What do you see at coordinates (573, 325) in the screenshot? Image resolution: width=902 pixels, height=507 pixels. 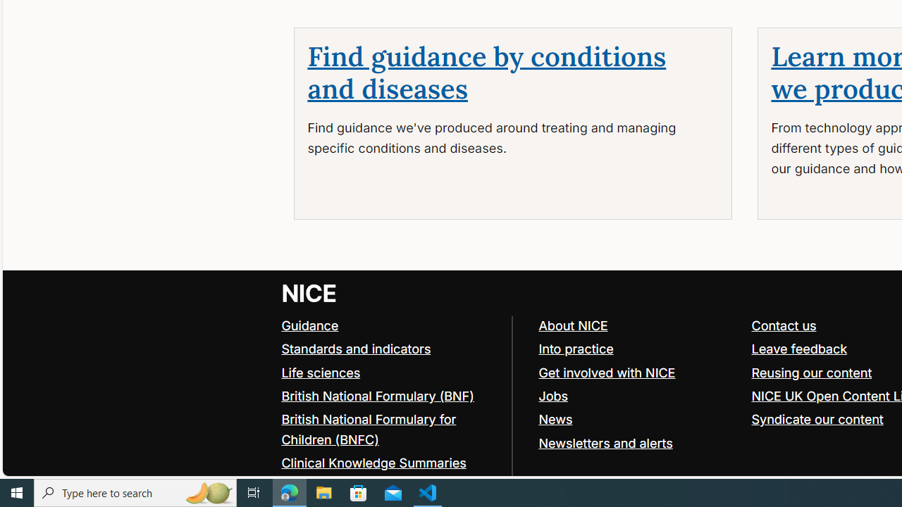 I see `About NICE` at bounding box center [573, 325].